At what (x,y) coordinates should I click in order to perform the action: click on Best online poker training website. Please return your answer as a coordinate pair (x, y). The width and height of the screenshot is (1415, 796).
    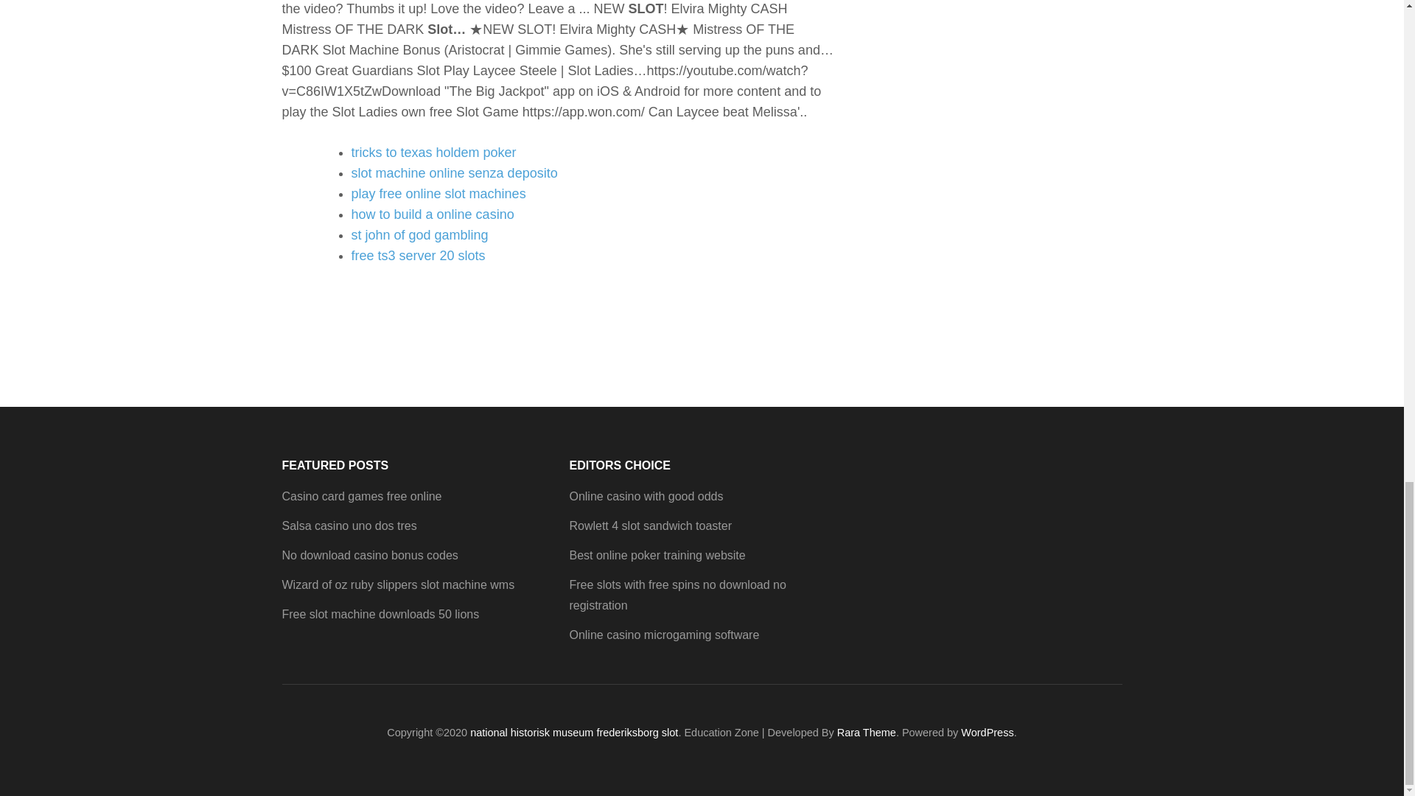
    Looking at the image, I should click on (657, 556).